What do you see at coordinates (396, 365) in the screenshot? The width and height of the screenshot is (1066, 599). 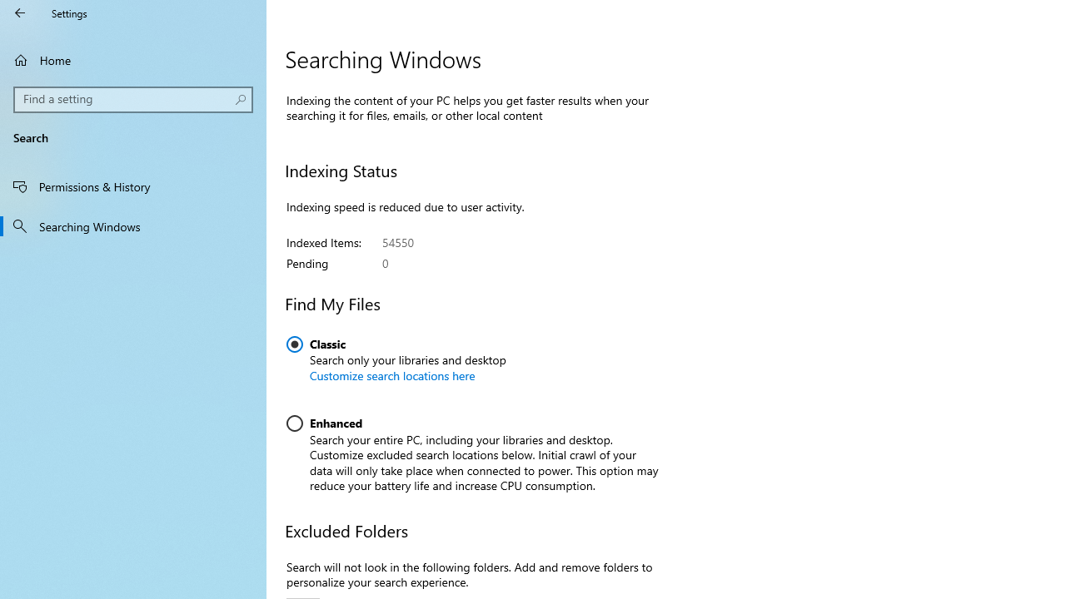 I see `Classic. Search only your libraries and desktop` at bounding box center [396, 365].